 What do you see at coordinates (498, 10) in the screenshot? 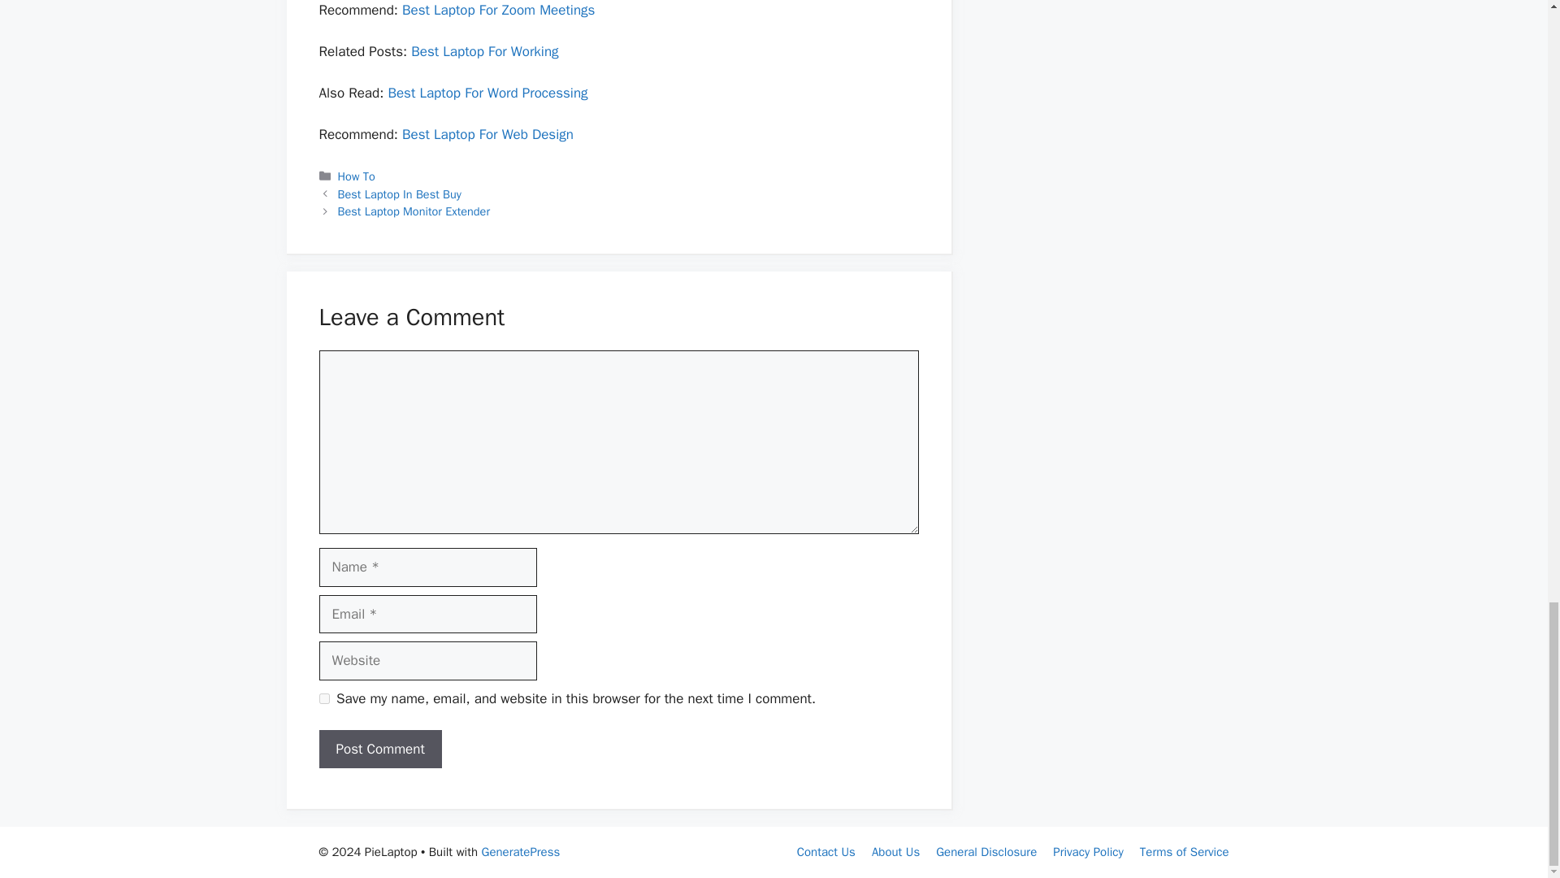
I see `Best Laptop For Zoom Meetings` at bounding box center [498, 10].